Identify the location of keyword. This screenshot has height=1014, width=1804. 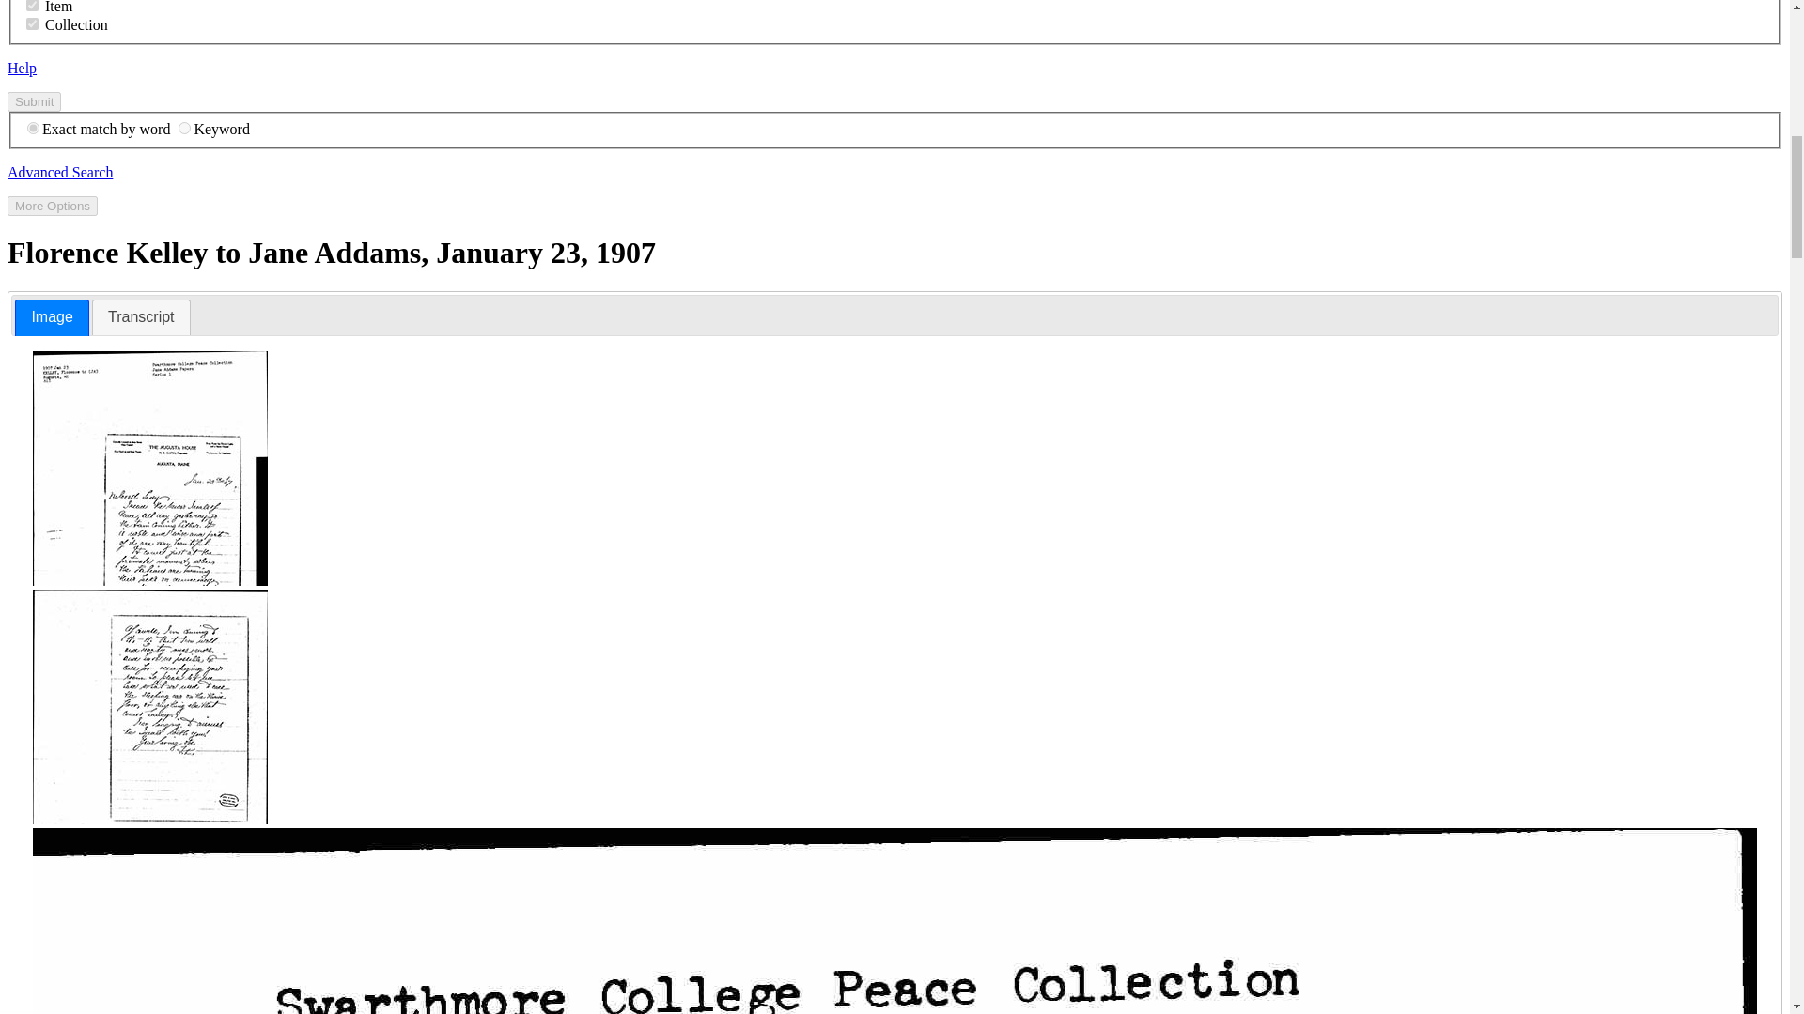
(184, 128).